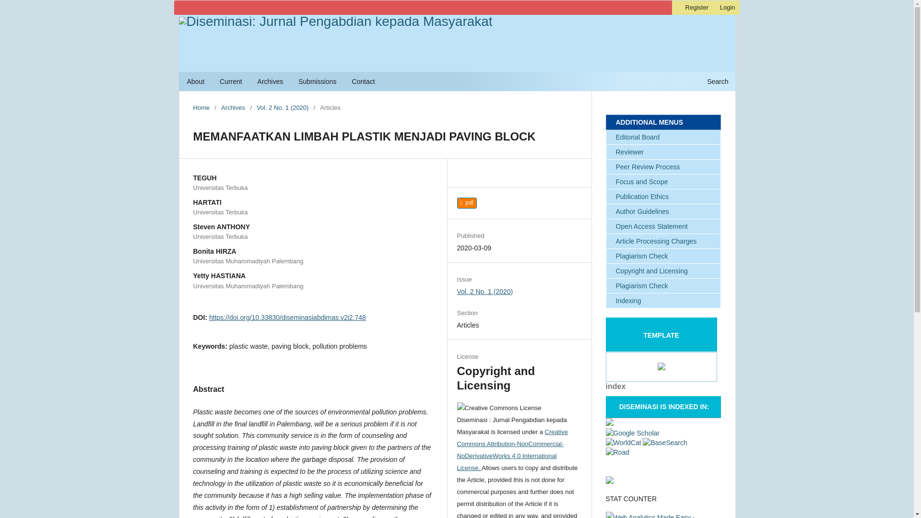  I want to click on Author Guidelines, so click(662, 211).